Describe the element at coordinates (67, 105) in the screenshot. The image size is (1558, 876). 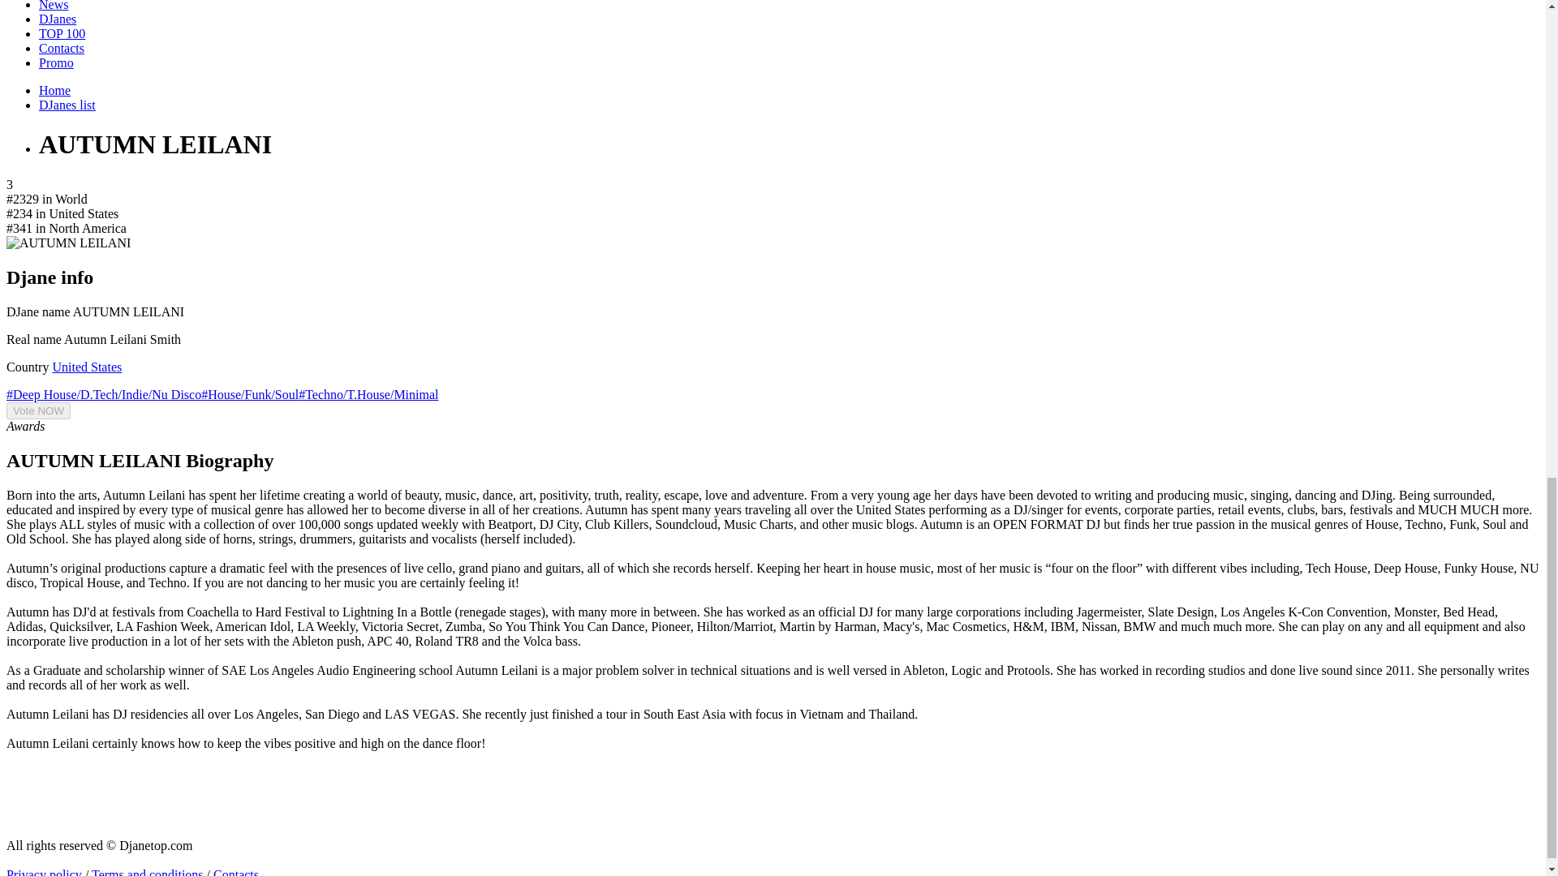
I see `DJanes list` at that location.